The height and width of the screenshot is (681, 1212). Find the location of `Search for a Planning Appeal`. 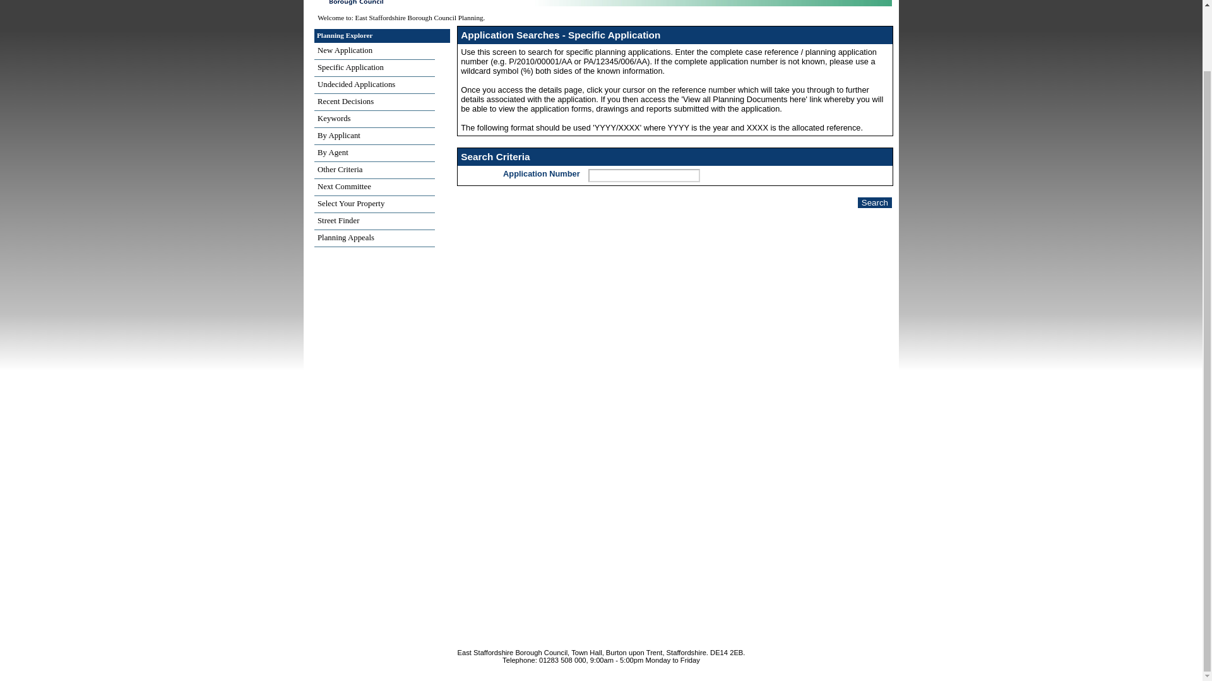

Search for a Planning Appeal is located at coordinates (374, 238).